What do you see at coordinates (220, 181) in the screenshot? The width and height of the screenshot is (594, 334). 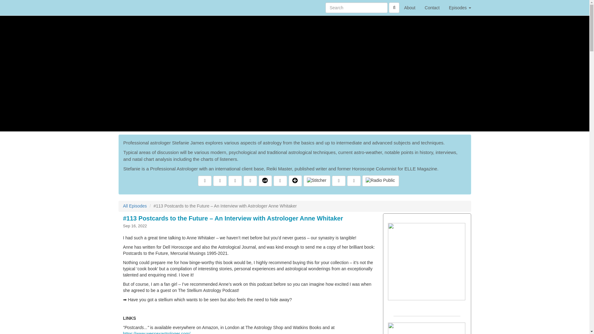 I see `Visit Us on Twitter` at bounding box center [220, 181].